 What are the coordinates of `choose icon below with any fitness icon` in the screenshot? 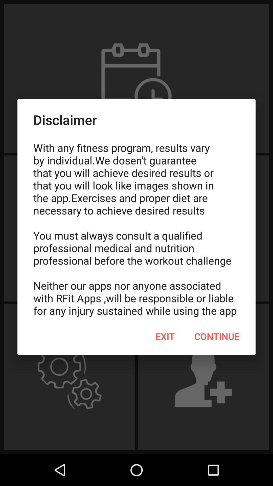 It's located at (217, 336).